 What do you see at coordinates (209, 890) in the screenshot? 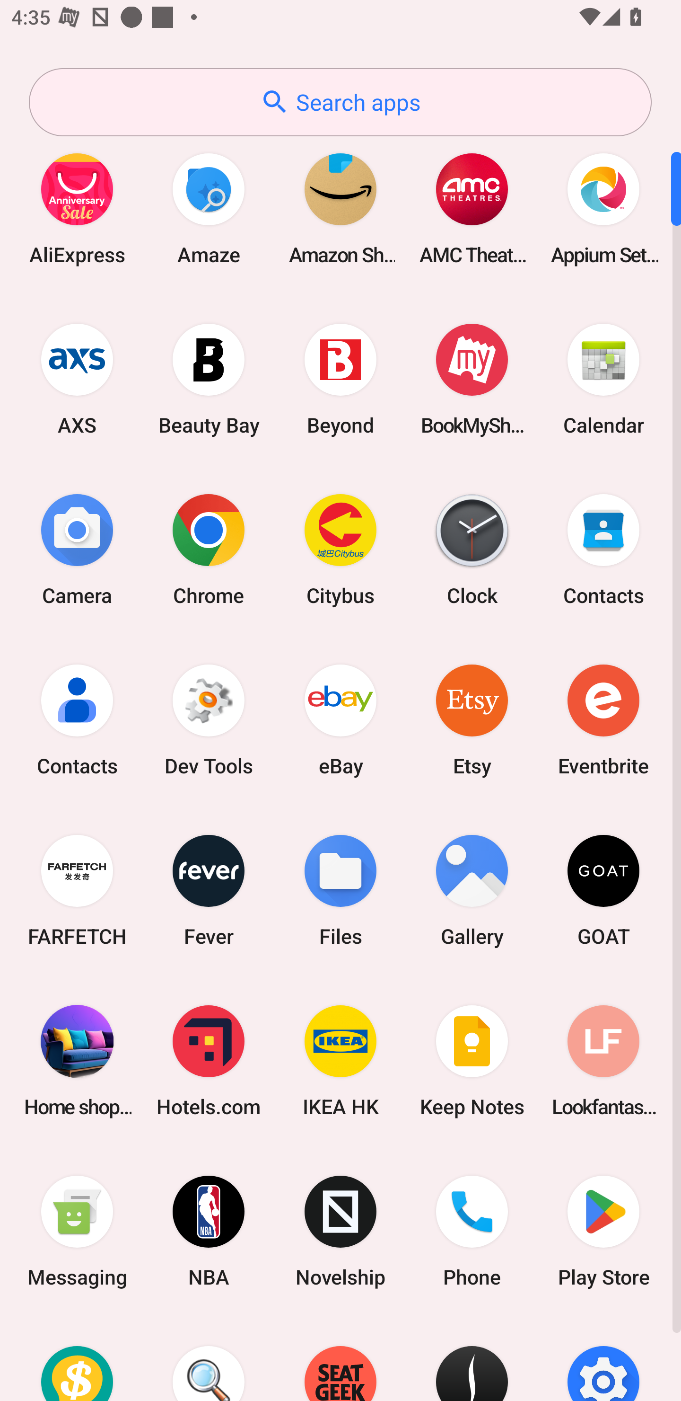
I see `Fever` at bounding box center [209, 890].